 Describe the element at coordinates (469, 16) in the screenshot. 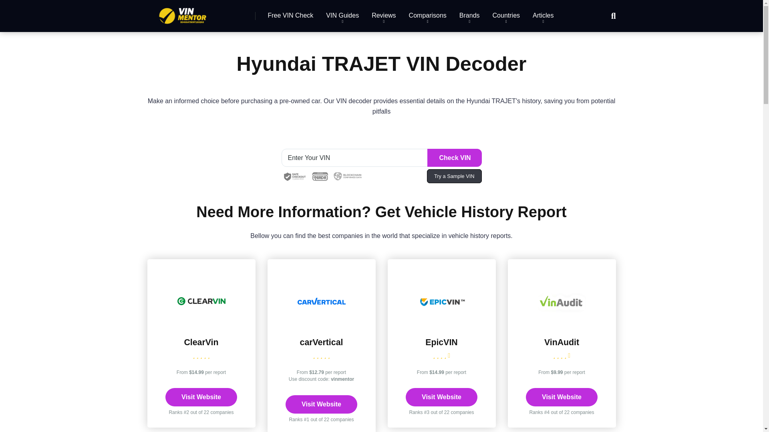

I see `Brands` at that location.